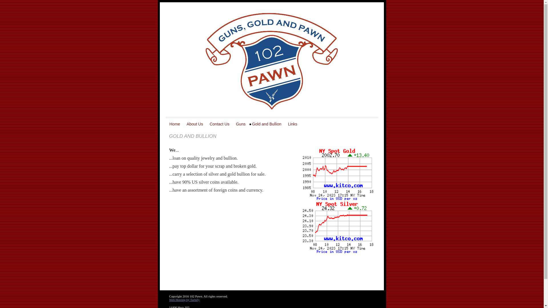 This screenshot has height=308, width=548. What do you see at coordinates (267, 124) in the screenshot?
I see `Gold and Bullion` at bounding box center [267, 124].